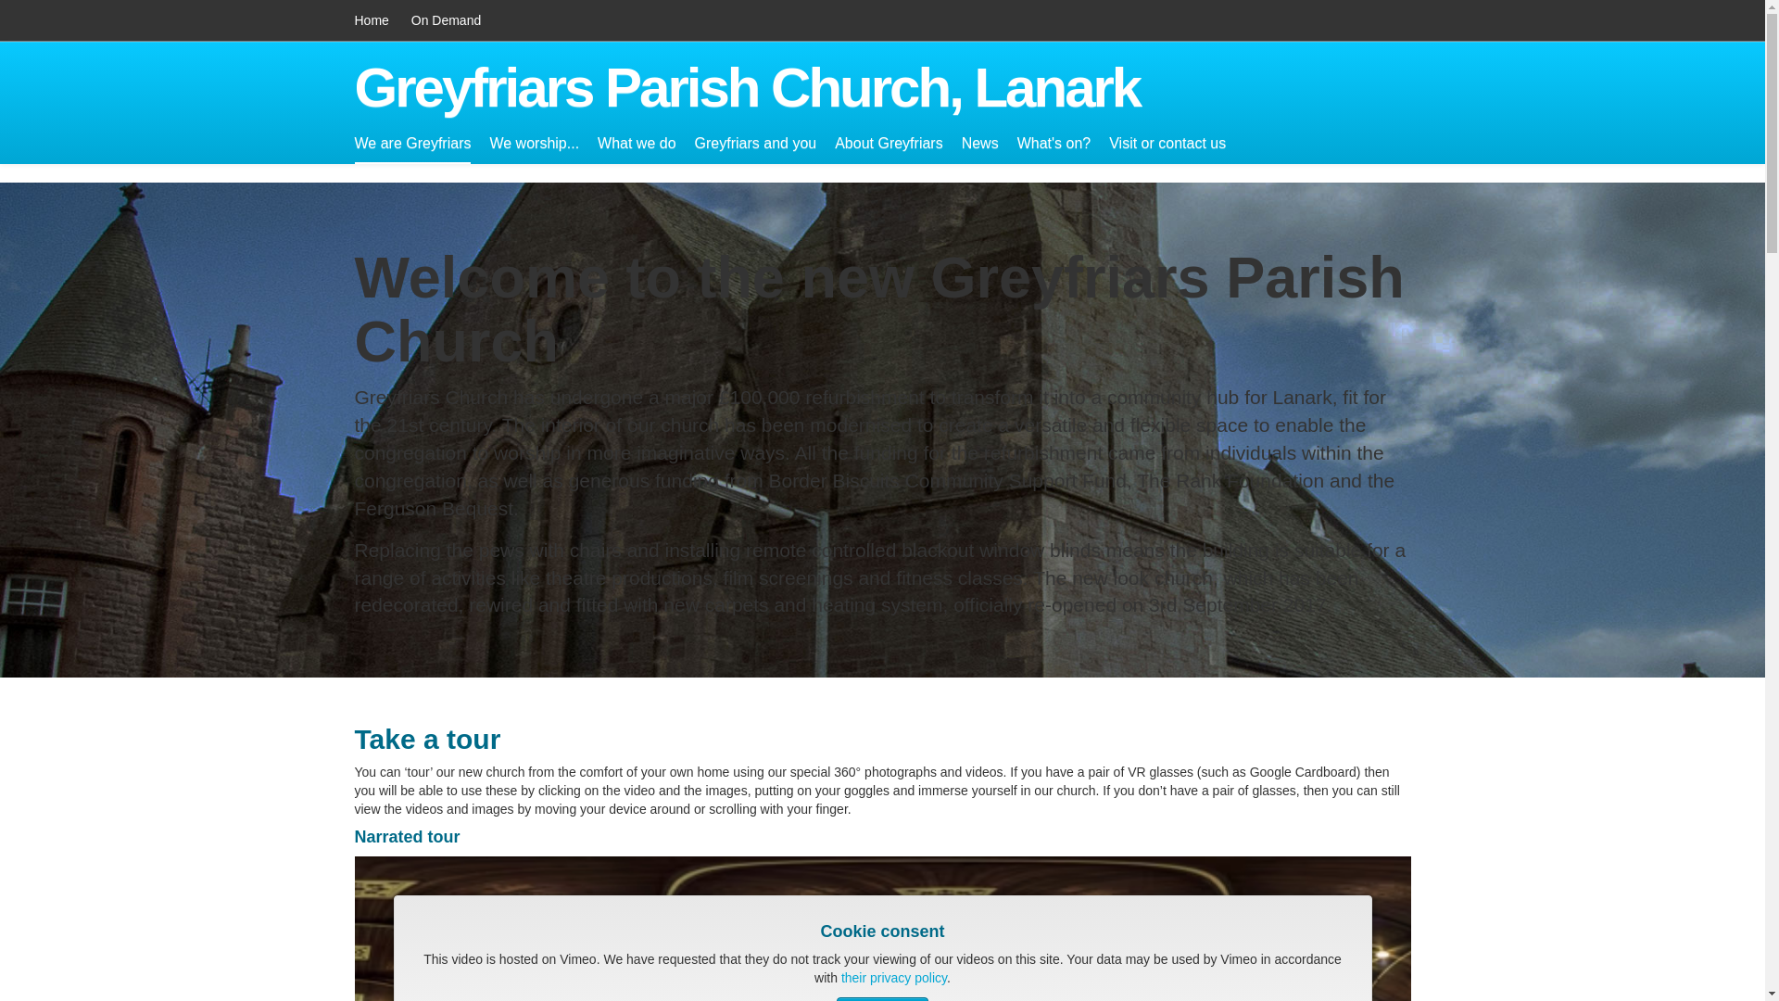  Describe the element at coordinates (1054, 145) in the screenshot. I see `What's on?` at that location.